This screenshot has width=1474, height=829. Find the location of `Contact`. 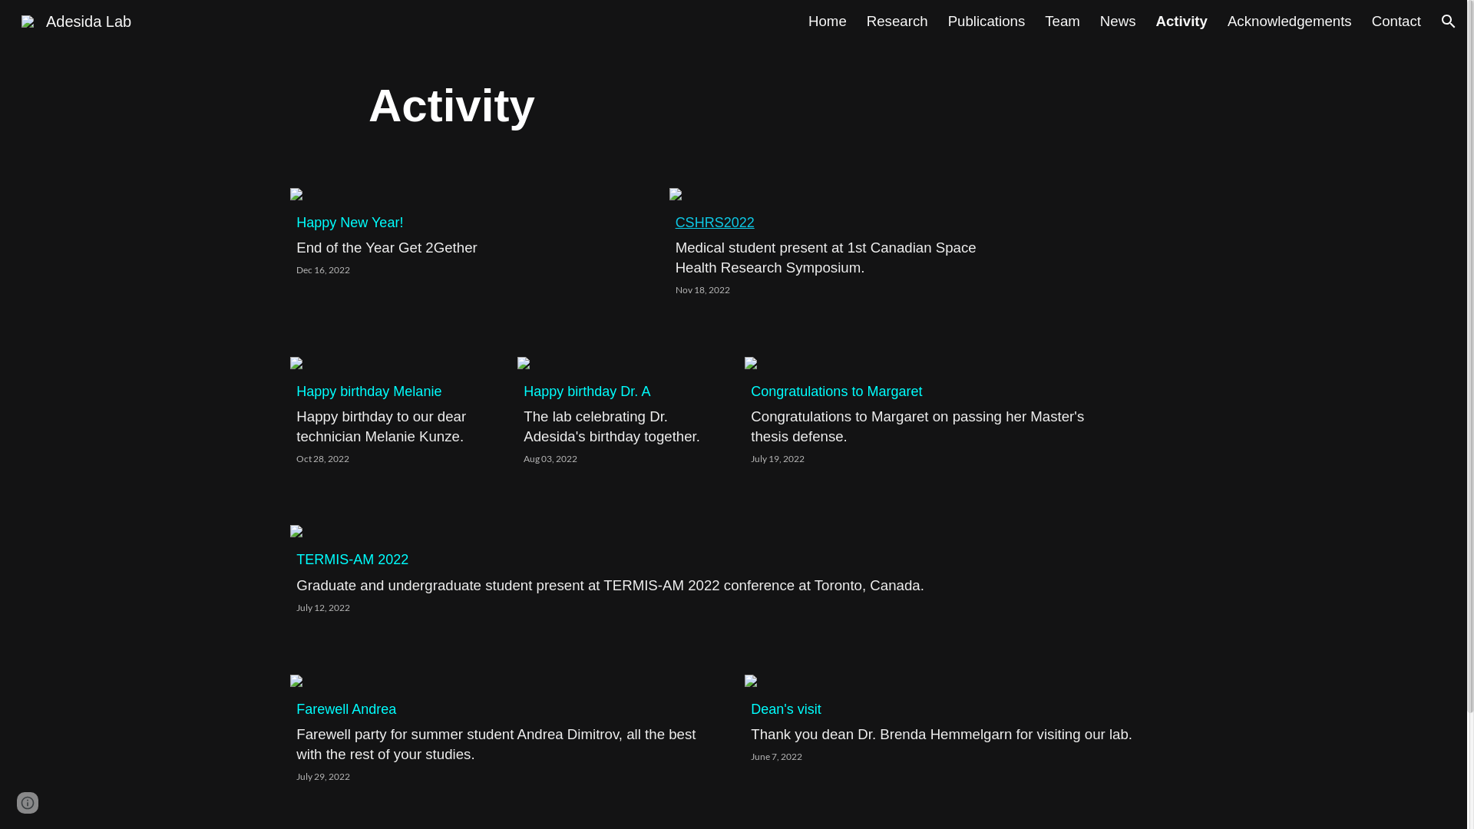

Contact is located at coordinates (1396, 21).